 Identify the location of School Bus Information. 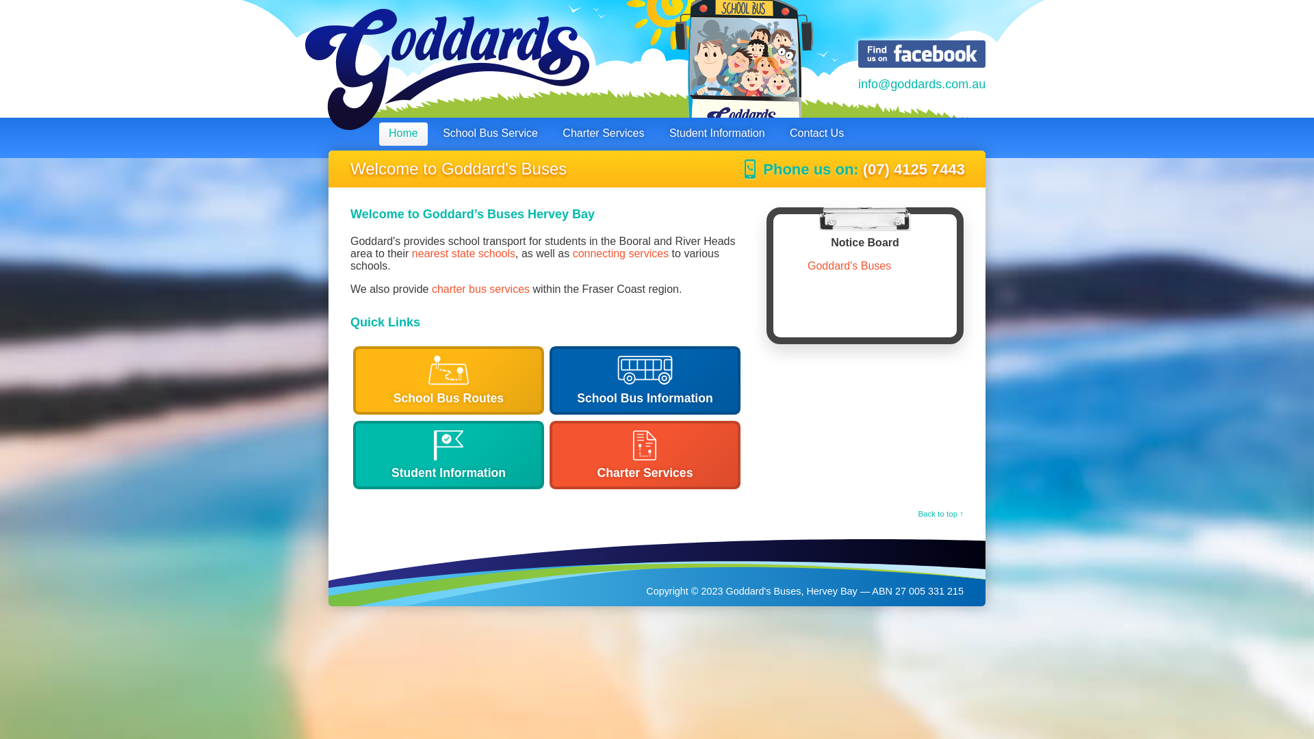
(645, 380).